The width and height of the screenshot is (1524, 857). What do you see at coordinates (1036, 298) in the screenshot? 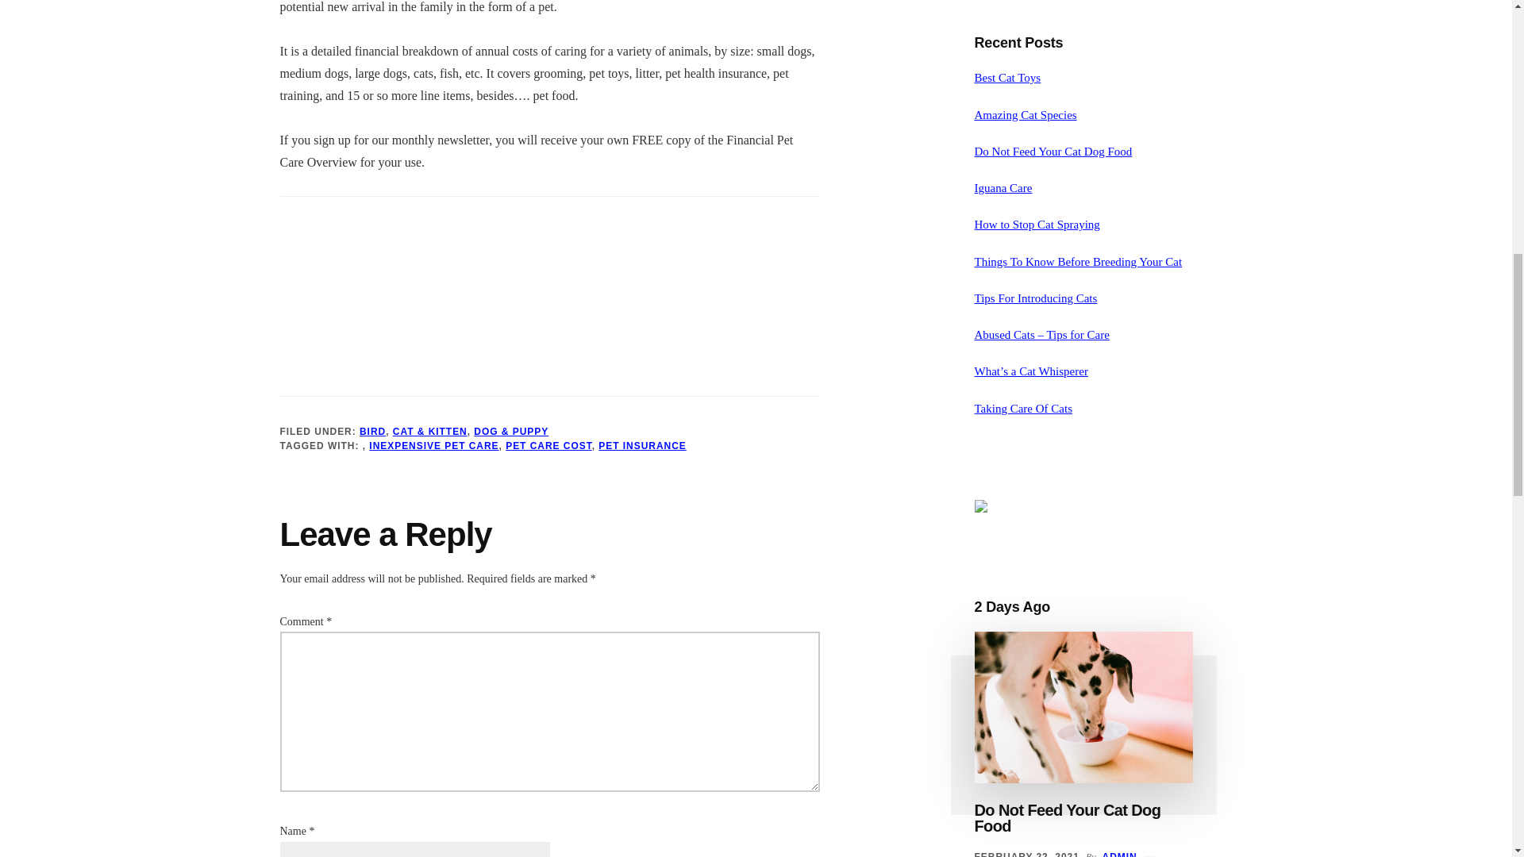
I see `Tips For Introducing Cats` at bounding box center [1036, 298].